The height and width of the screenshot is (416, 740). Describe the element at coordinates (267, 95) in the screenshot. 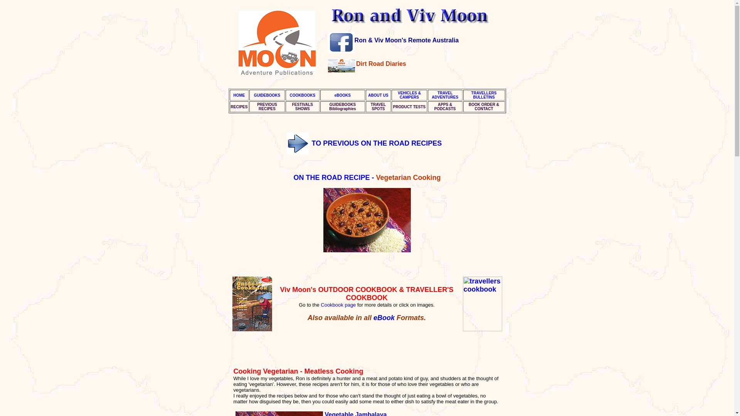

I see `GUIDEBOOKS` at that location.